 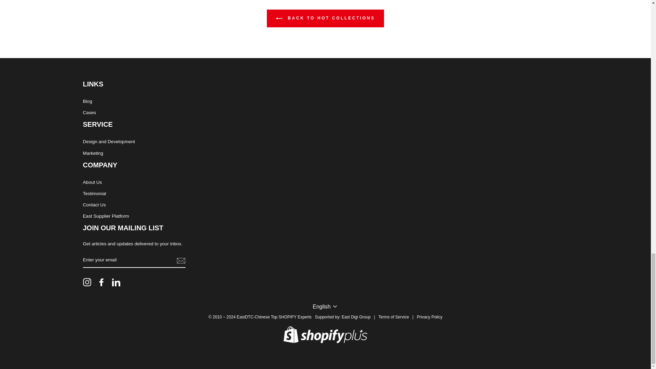 I want to click on Proud partner of Shopify Experts, so click(x=325, y=335).